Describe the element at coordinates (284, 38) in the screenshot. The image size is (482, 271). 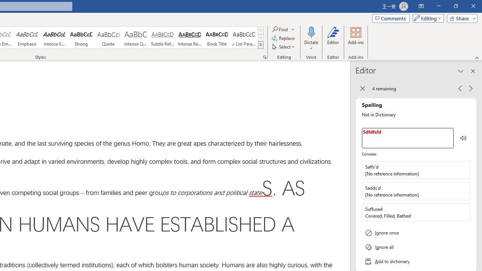
I see `Replace...` at that location.